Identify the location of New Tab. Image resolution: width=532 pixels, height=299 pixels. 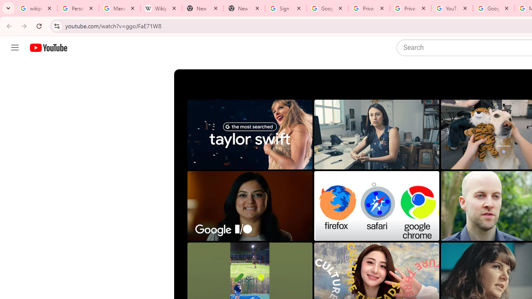
(202, 8).